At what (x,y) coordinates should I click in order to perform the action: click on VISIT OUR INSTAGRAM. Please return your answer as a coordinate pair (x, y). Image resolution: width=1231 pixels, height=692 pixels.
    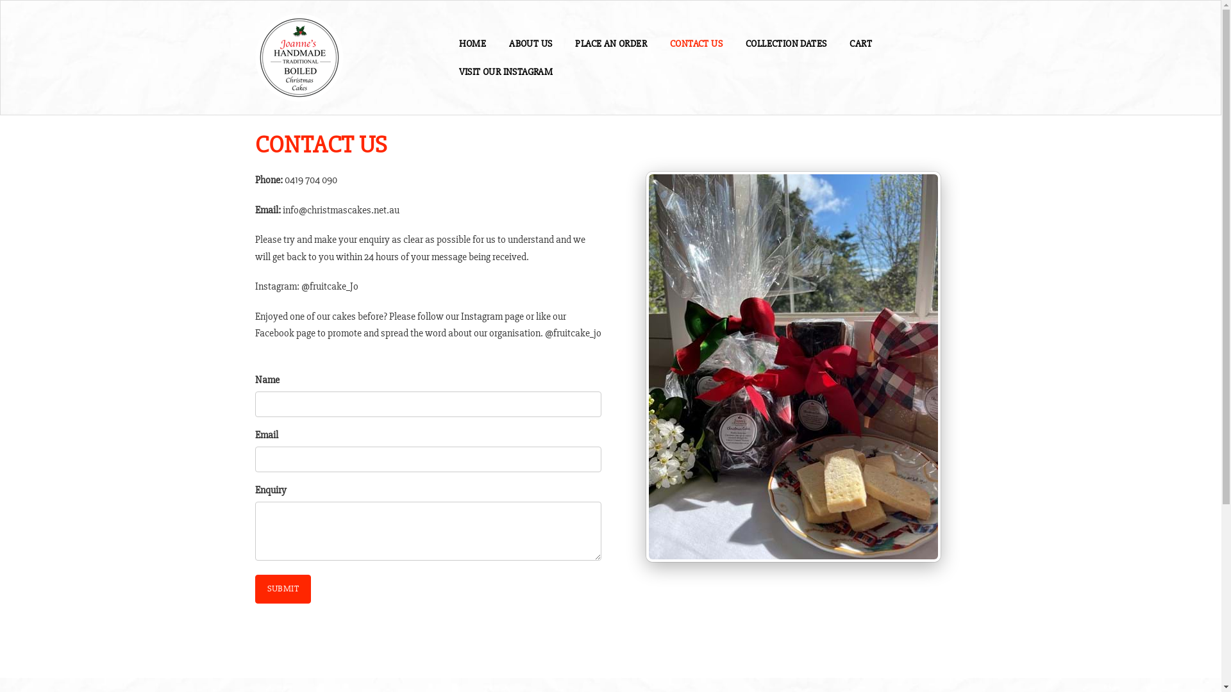
    Looking at the image, I should click on (507, 72).